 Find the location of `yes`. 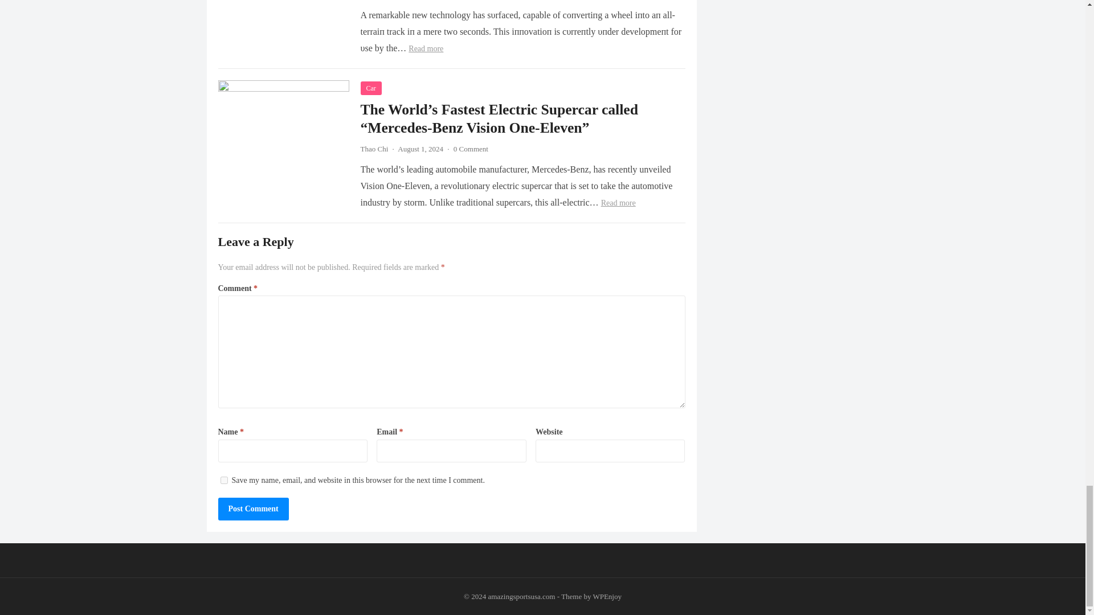

yes is located at coordinates (223, 480).